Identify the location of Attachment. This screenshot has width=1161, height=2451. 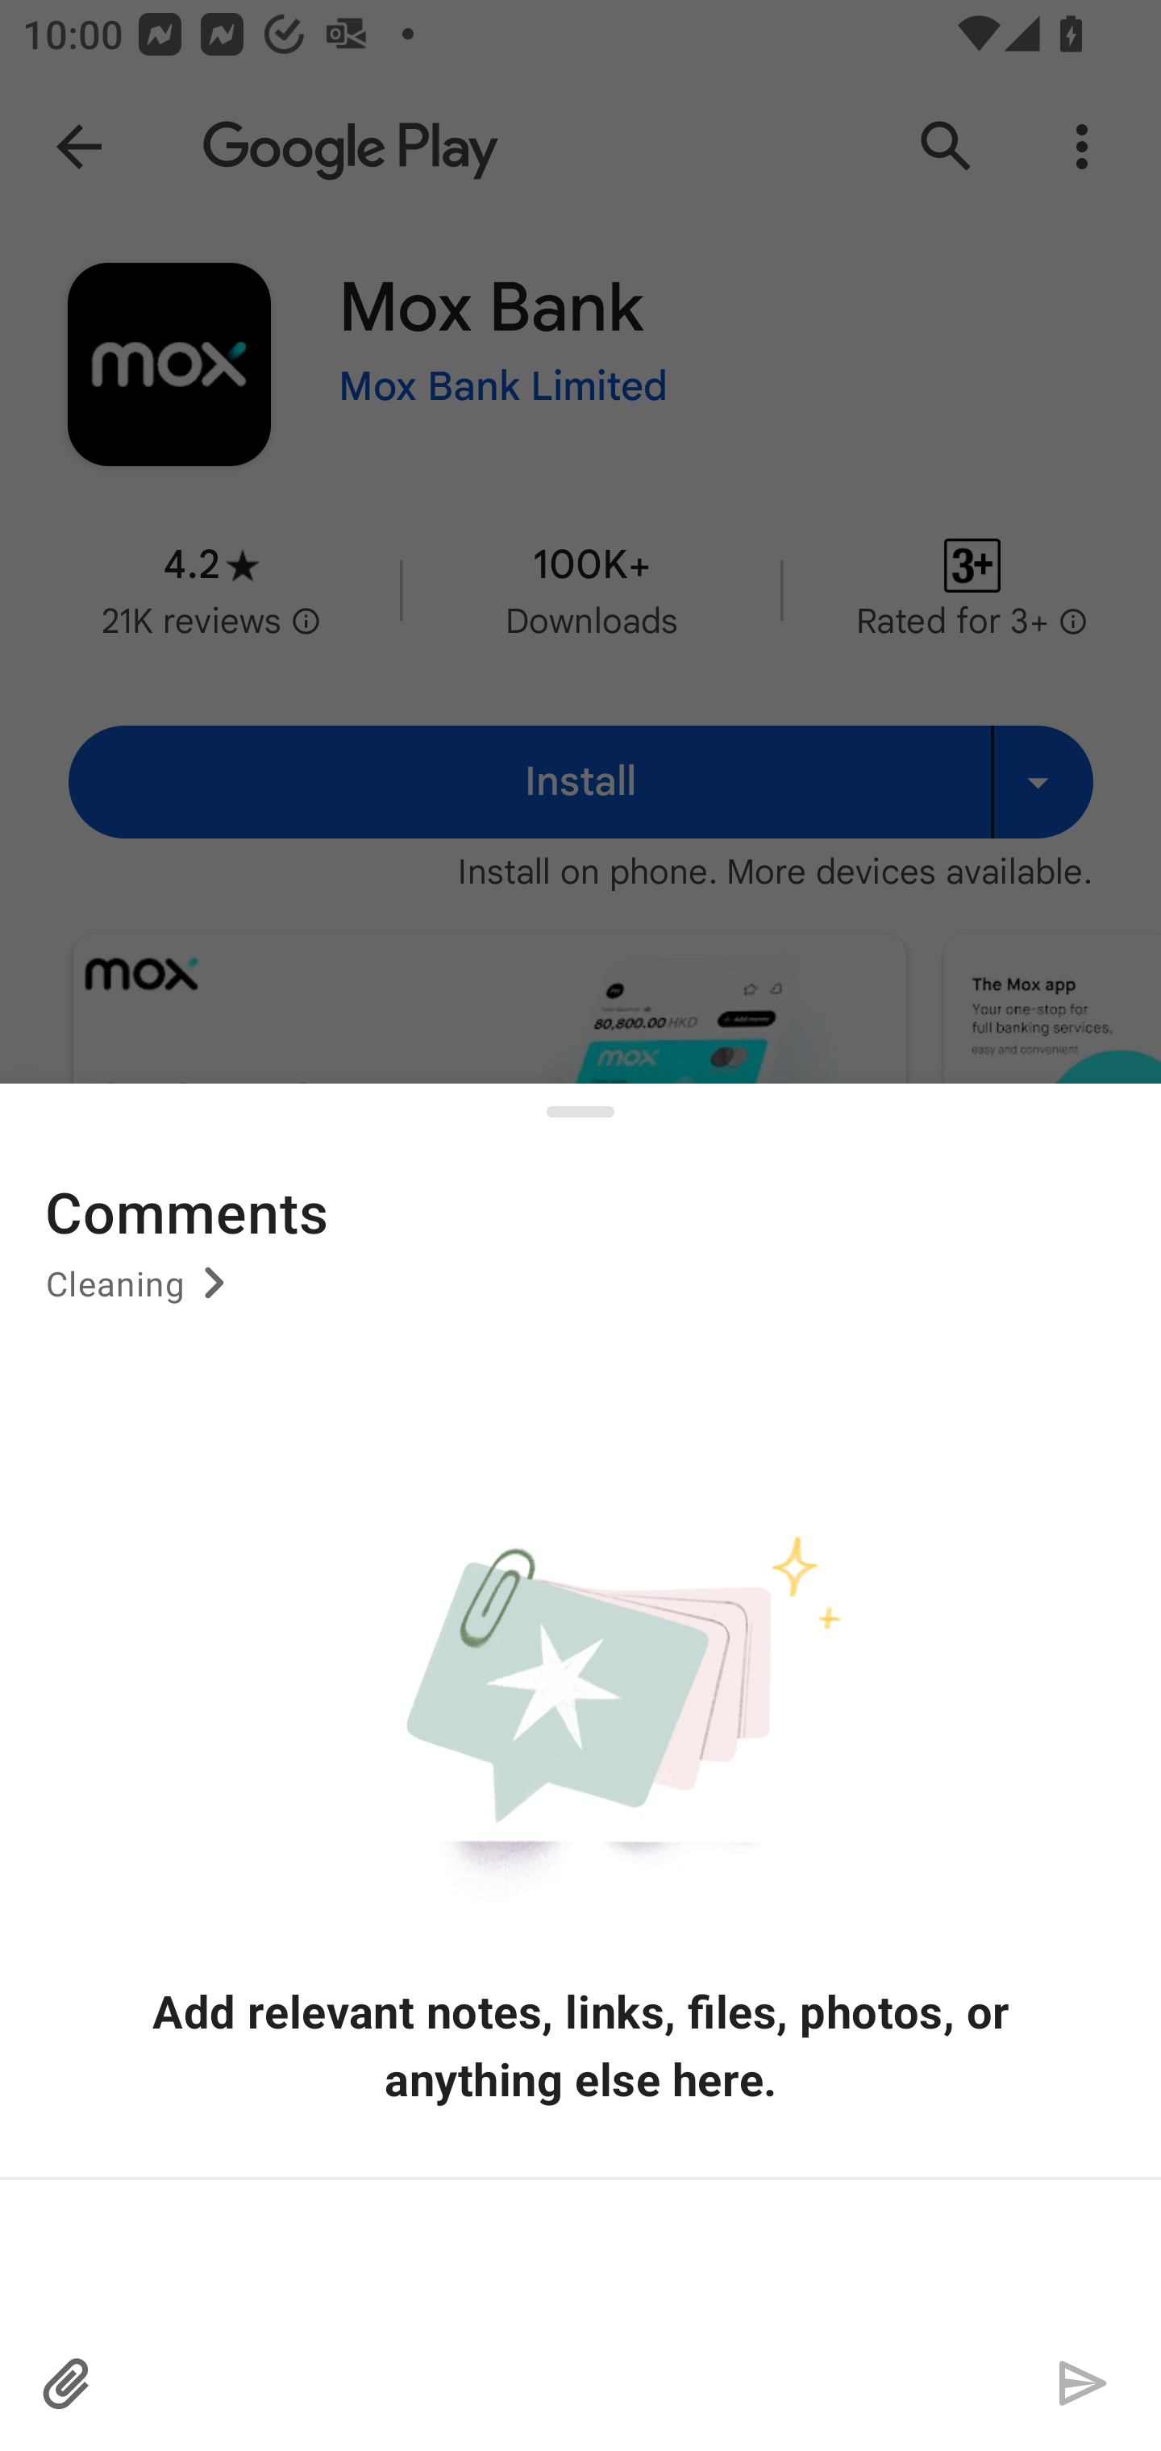
(68, 2383).